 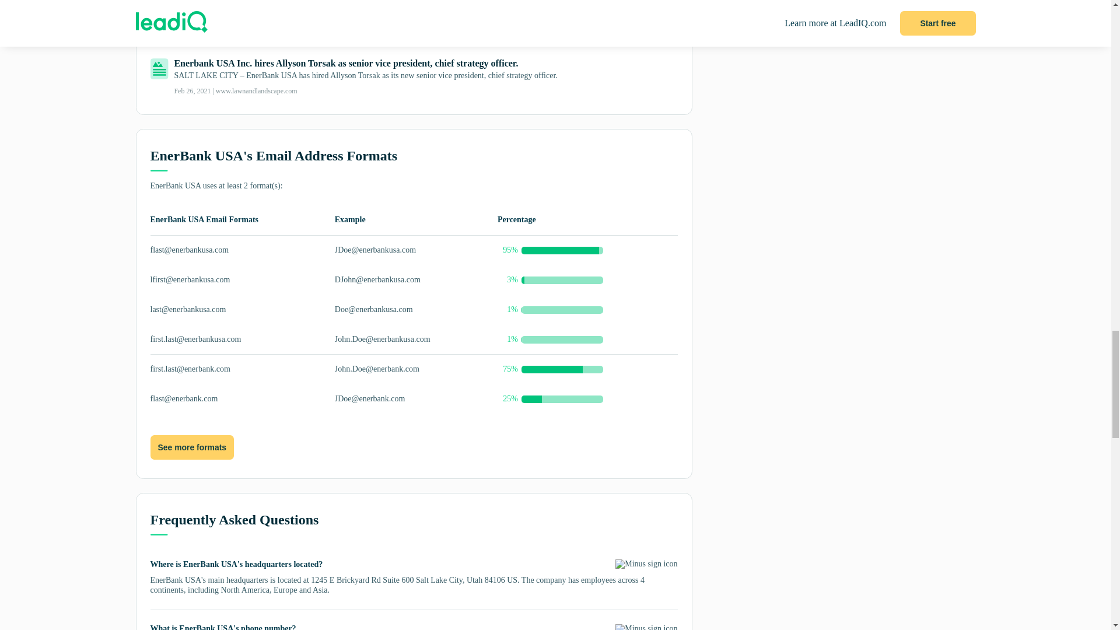 What do you see at coordinates (192, 448) in the screenshot?
I see `See more formats` at bounding box center [192, 448].